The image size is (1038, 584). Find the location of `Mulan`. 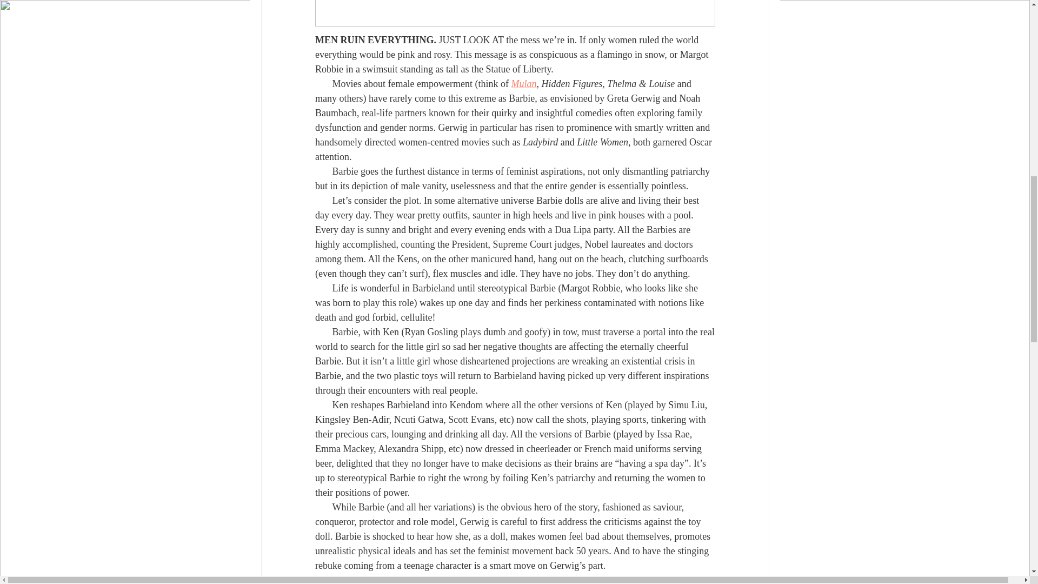

Mulan is located at coordinates (523, 83).